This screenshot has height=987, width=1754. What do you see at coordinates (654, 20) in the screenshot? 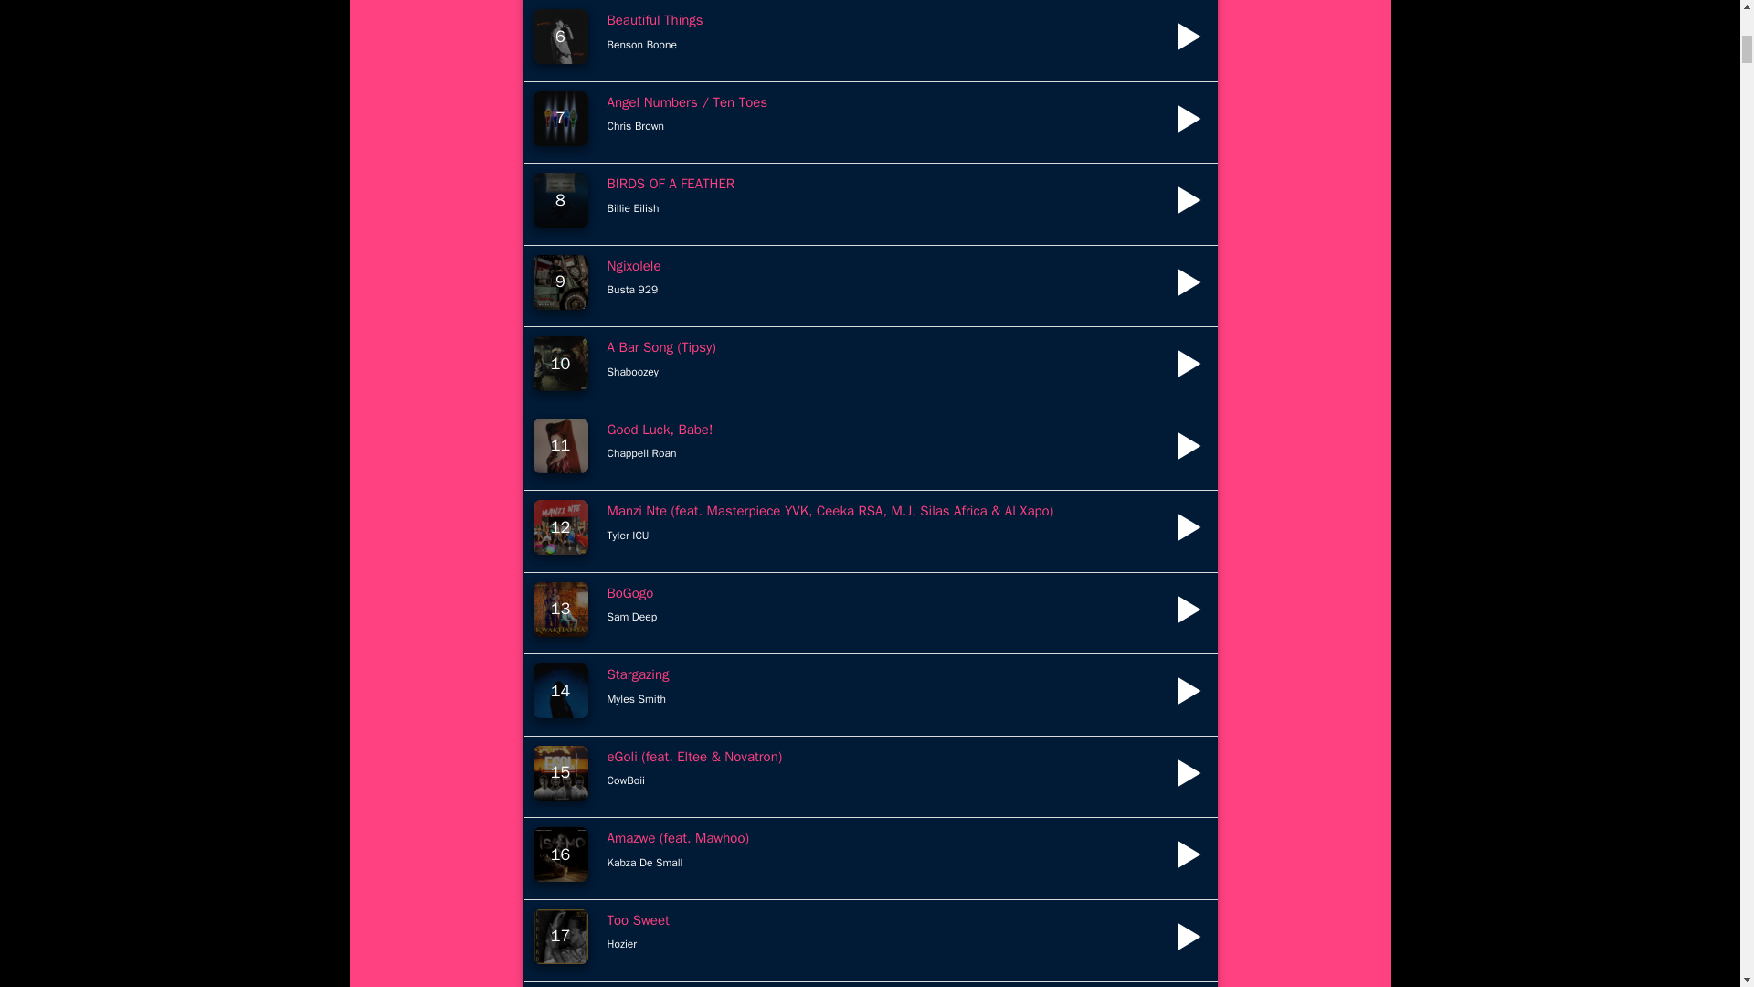
I see `Beautiful Things` at bounding box center [654, 20].